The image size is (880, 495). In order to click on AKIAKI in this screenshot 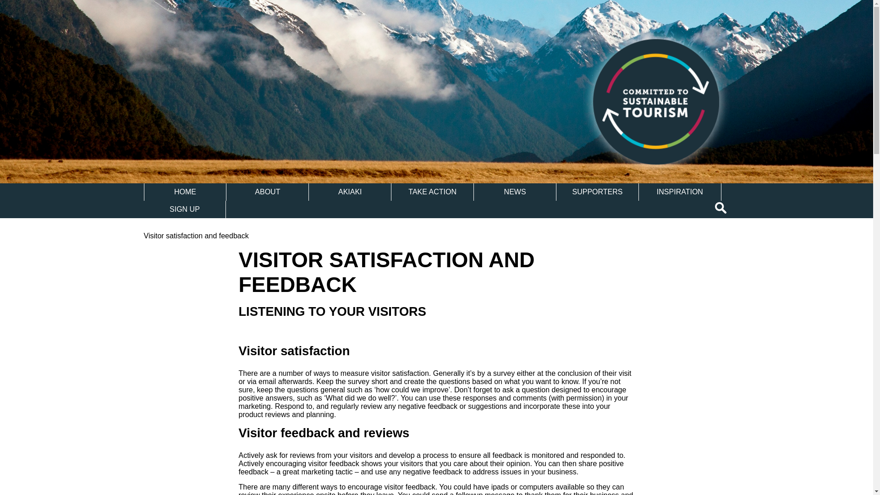, I will do `click(349, 192)`.